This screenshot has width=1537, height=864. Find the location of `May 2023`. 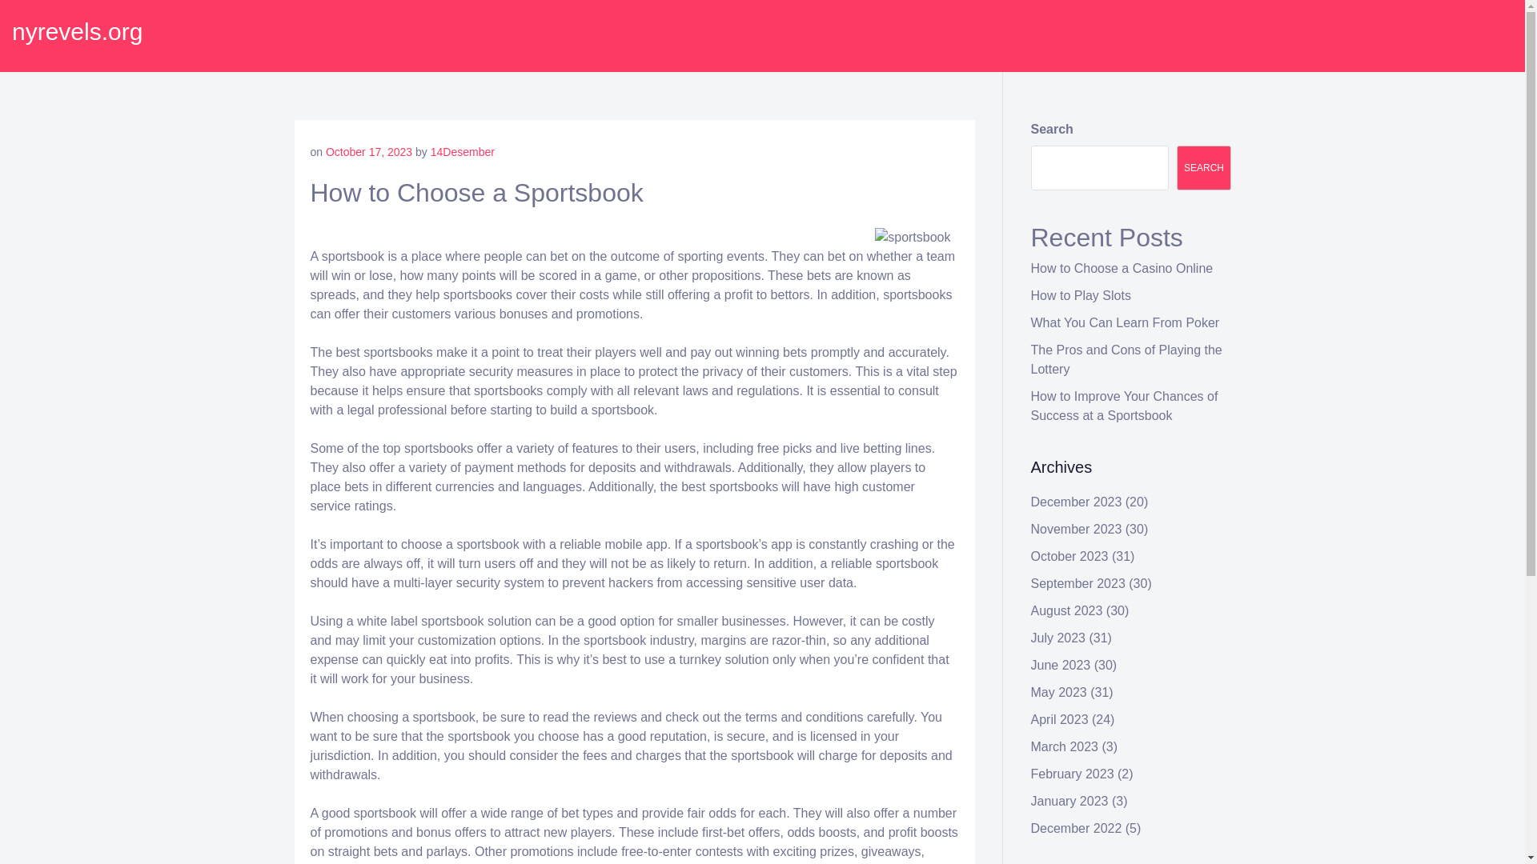

May 2023 is located at coordinates (1058, 692).